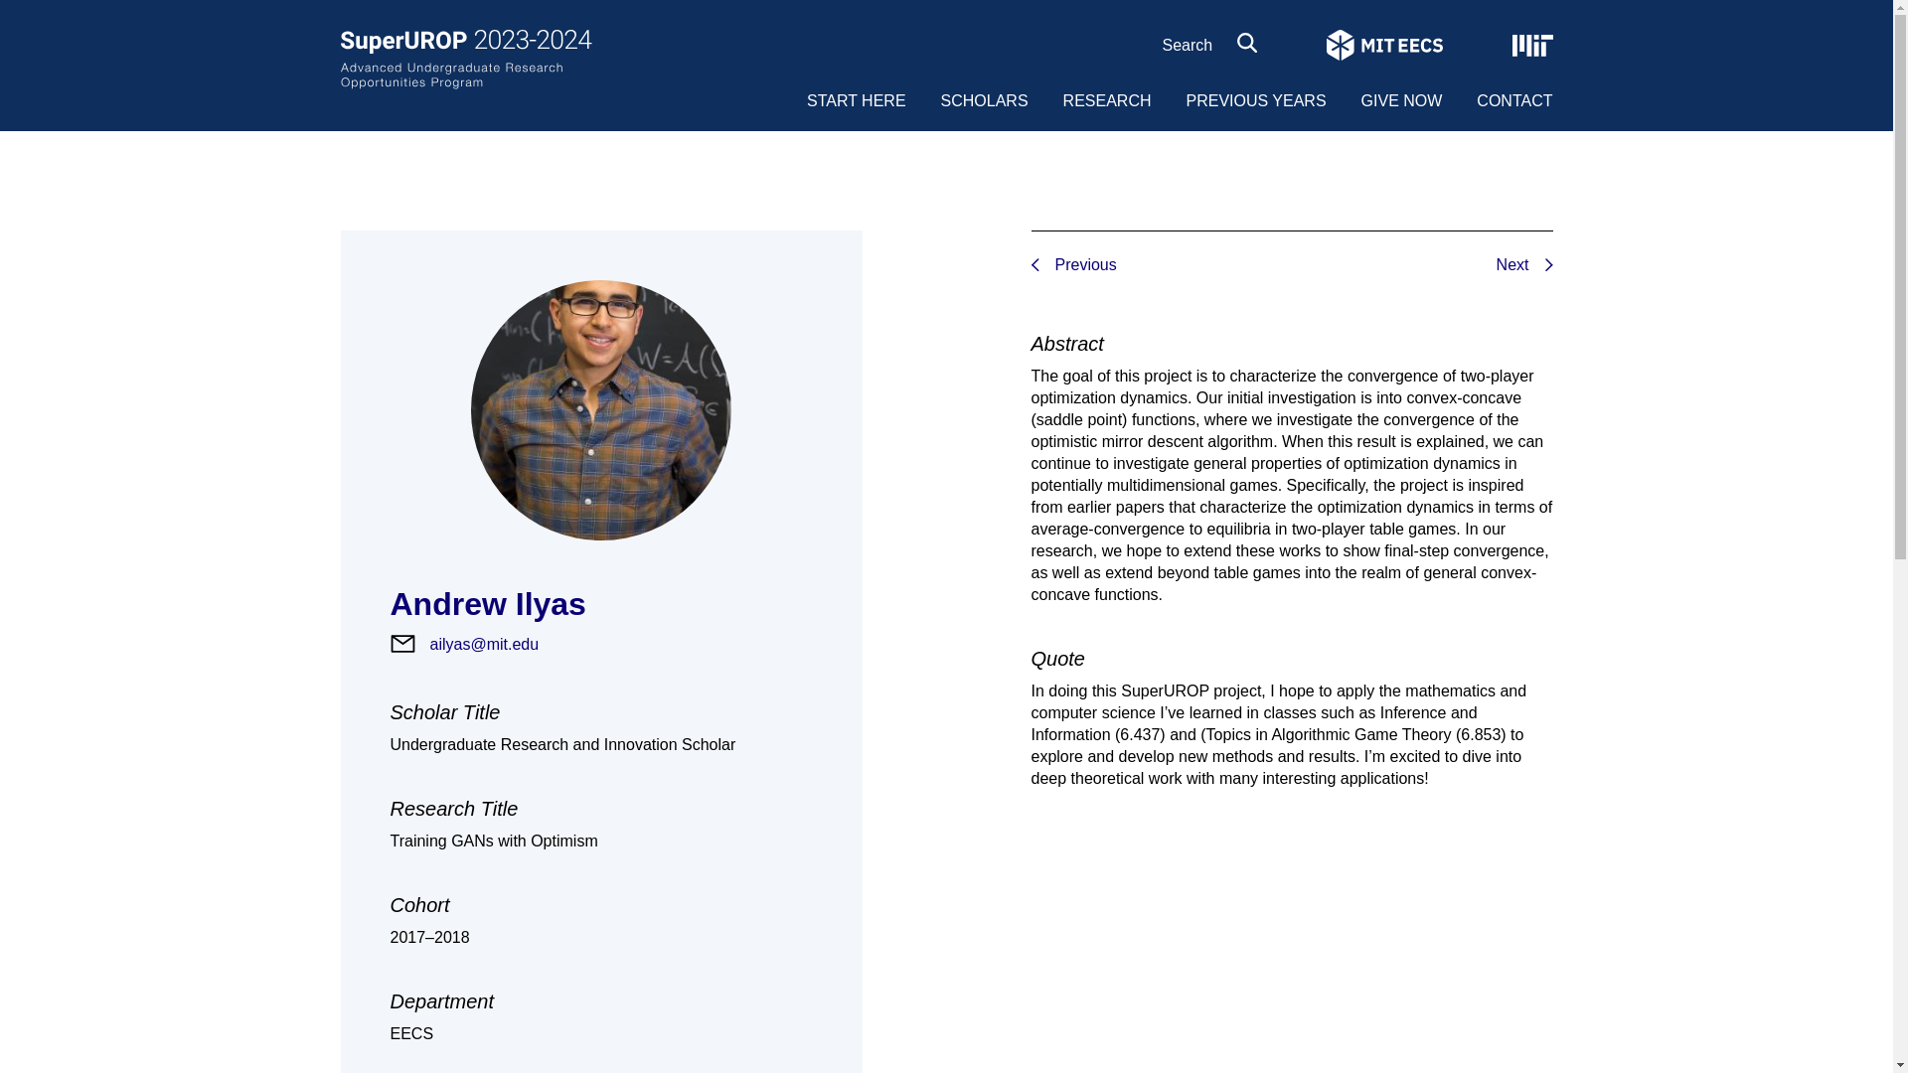  Describe the element at coordinates (1255, 100) in the screenshot. I see `PREVIOUS YEARS` at that location.